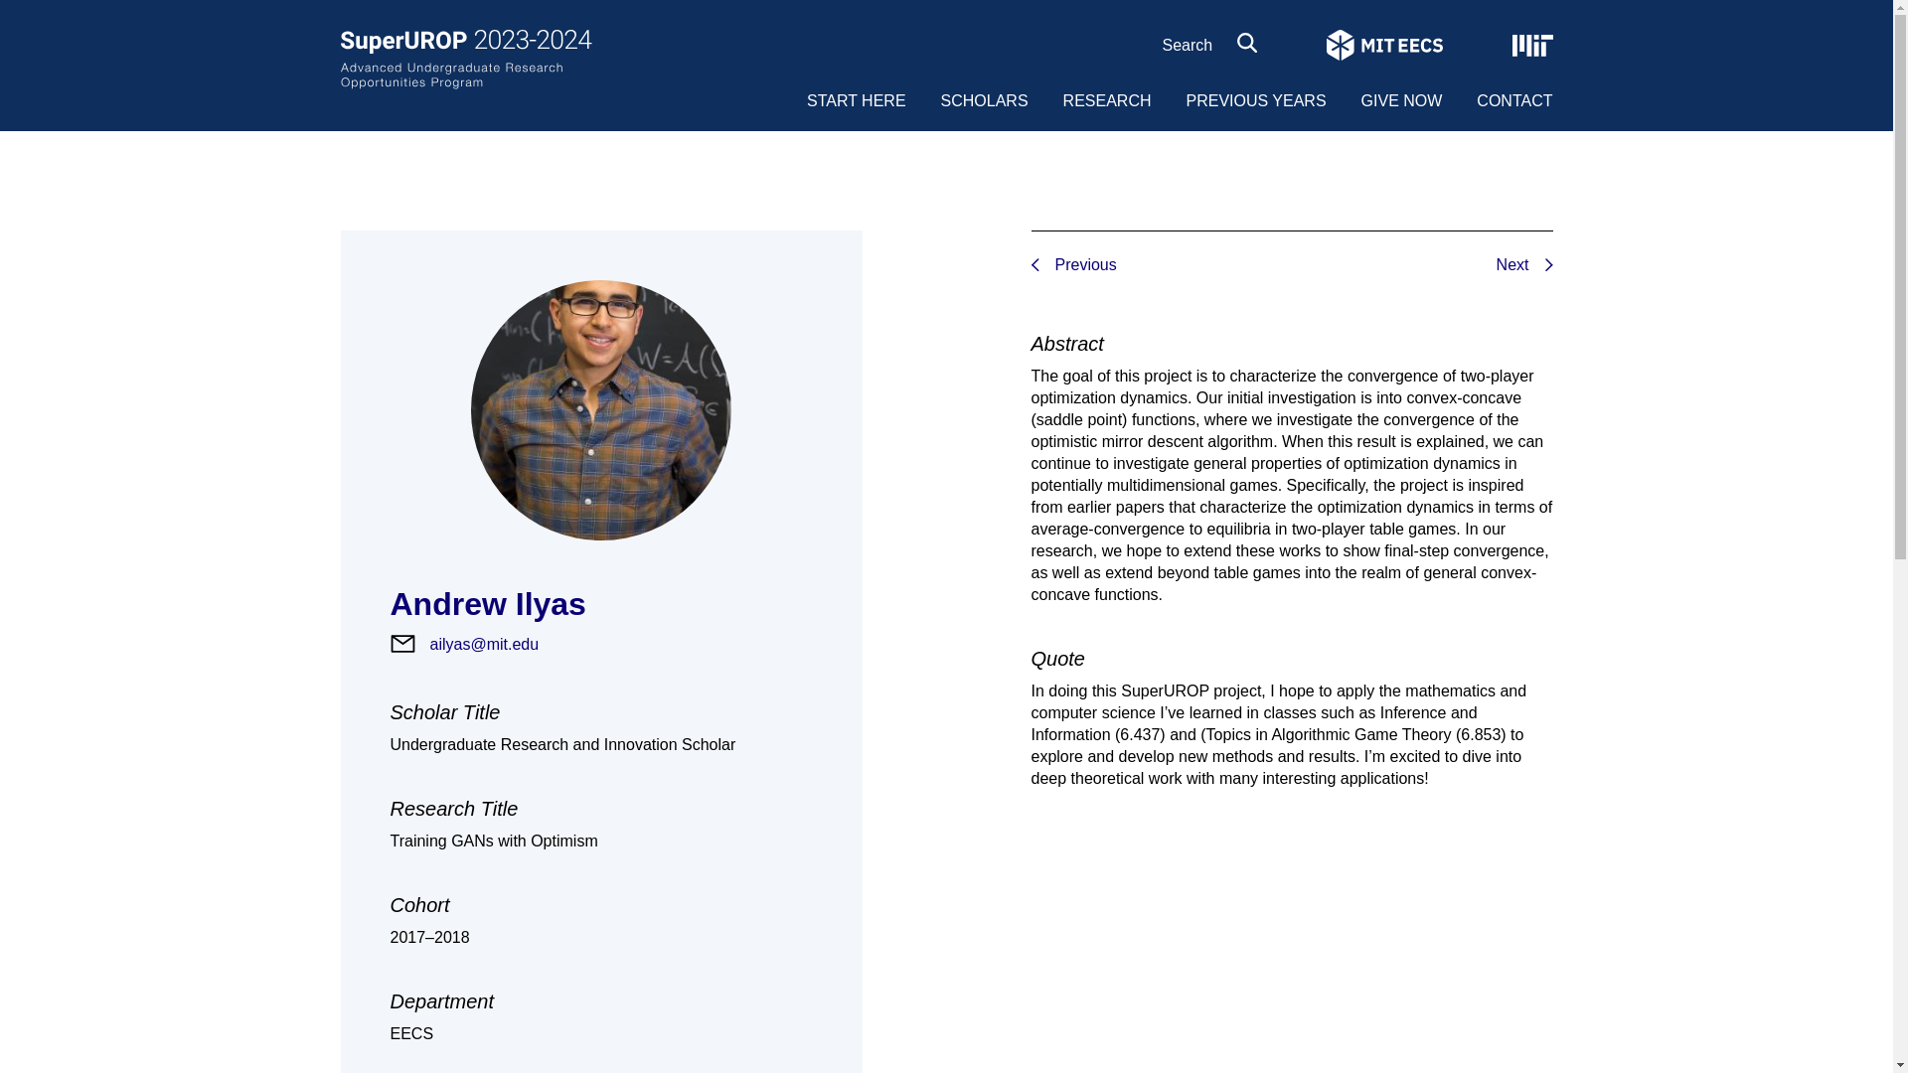  Describe the element at coordinates (1255, 100) in the screenshot. I see `PREVIOUS YEARS` at that location.